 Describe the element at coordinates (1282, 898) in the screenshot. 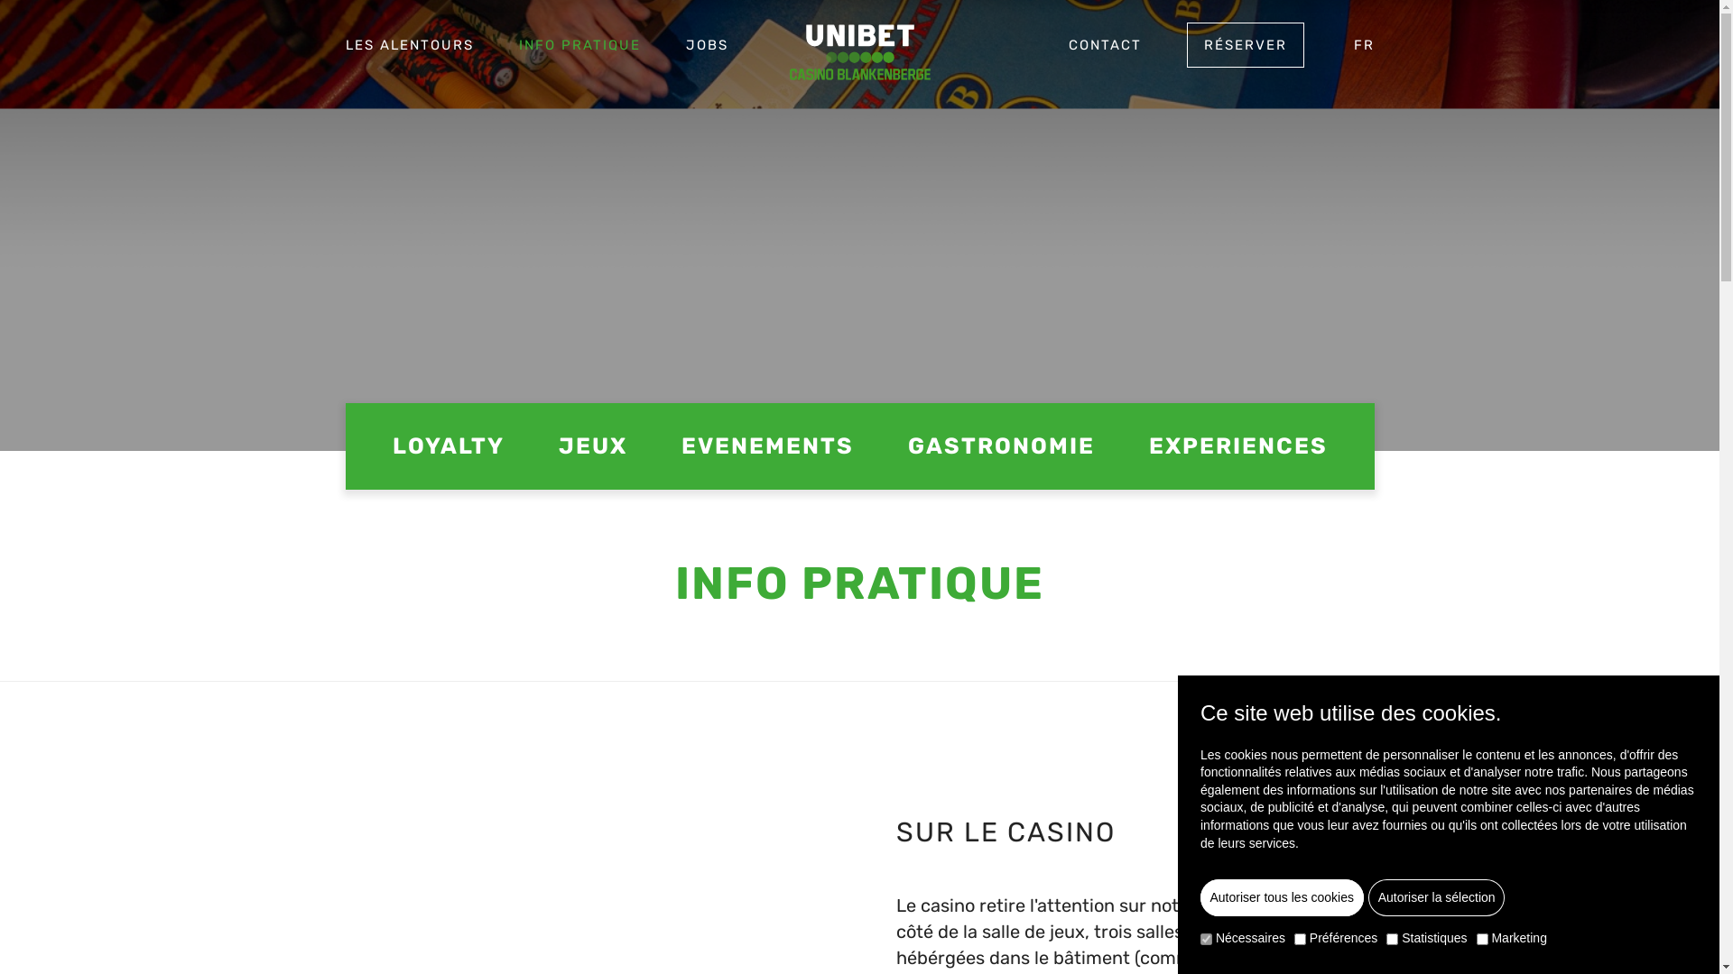

I see `Autoriser tous les cookies` at that location.